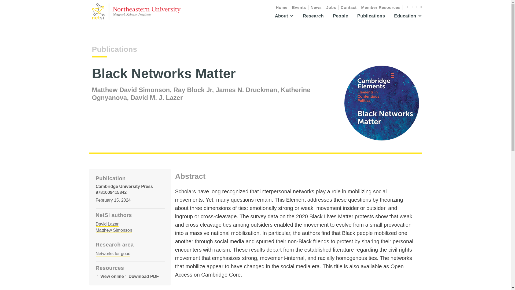 The width and height of the screenshot is (515, 290). Describe the element at coordinates (371, 18) in the screenshot. I see `Publications` at that location.